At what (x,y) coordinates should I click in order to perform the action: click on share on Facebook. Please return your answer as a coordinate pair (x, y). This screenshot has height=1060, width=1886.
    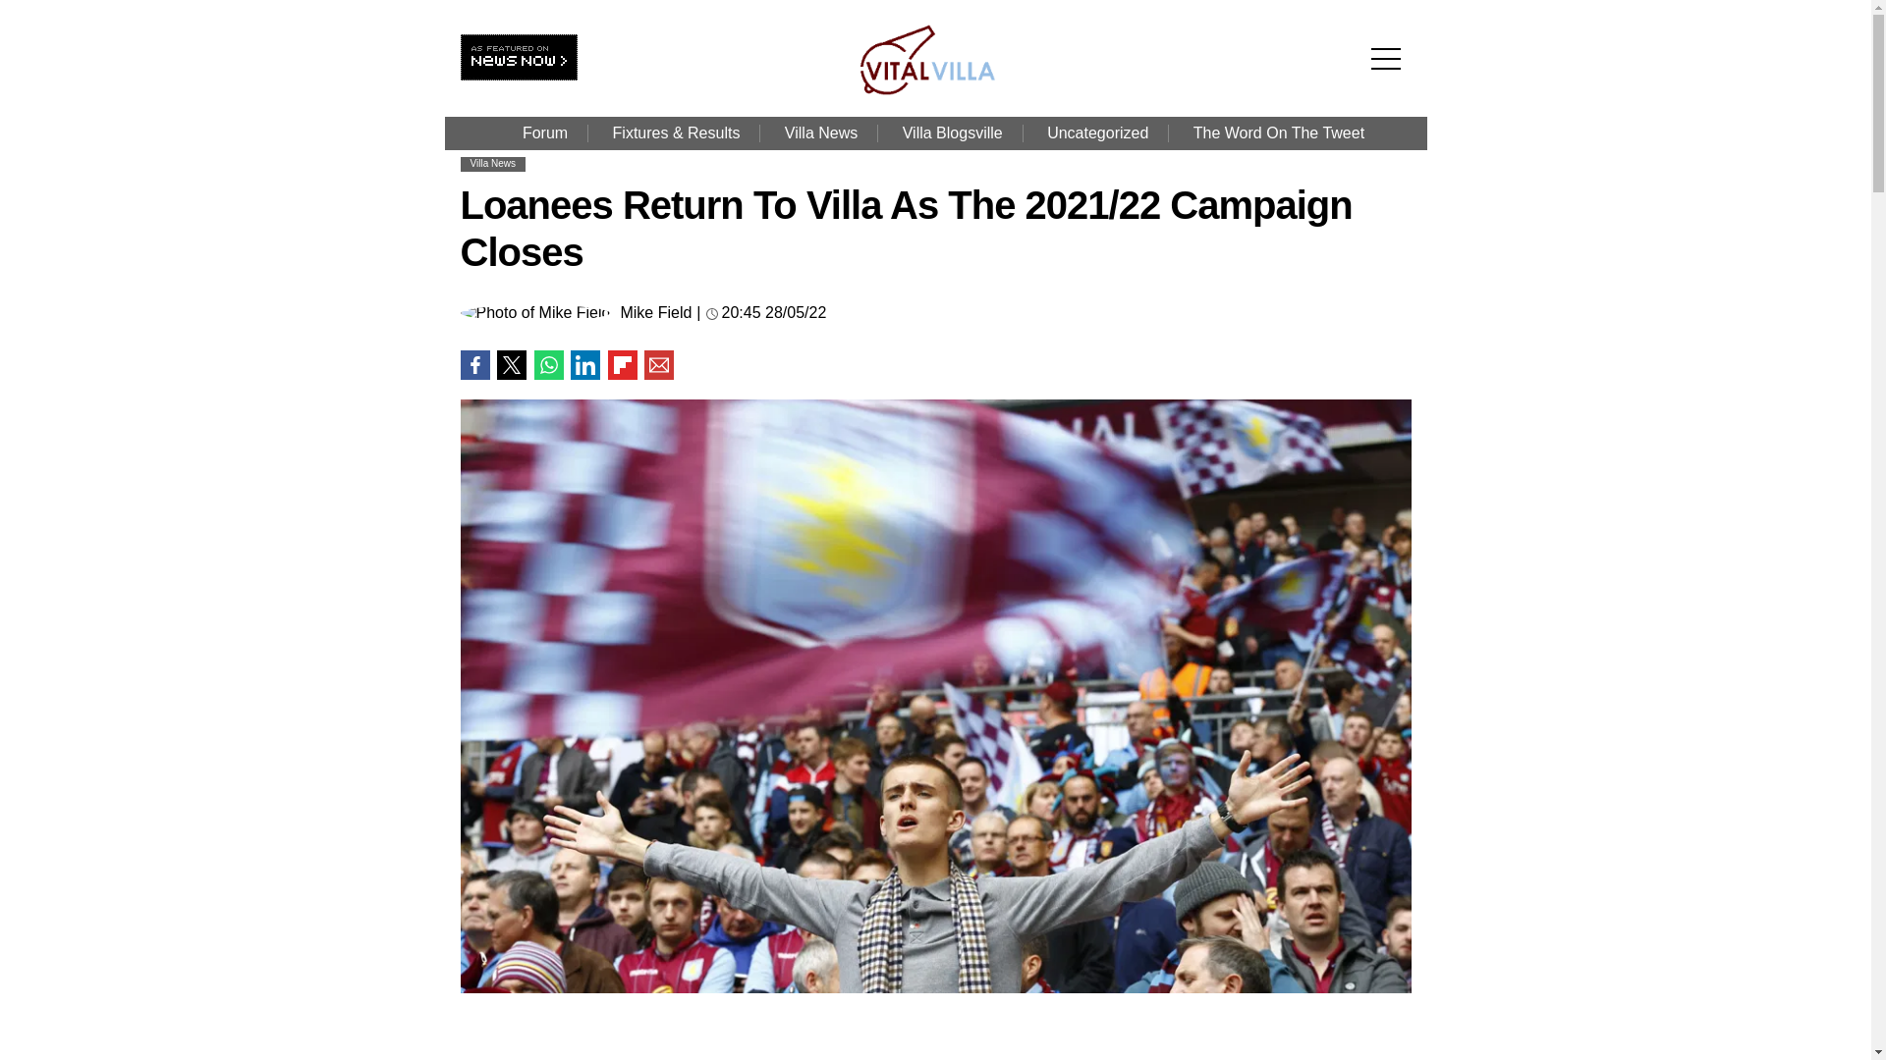
    Looking at the image, I should click on (473, 365).